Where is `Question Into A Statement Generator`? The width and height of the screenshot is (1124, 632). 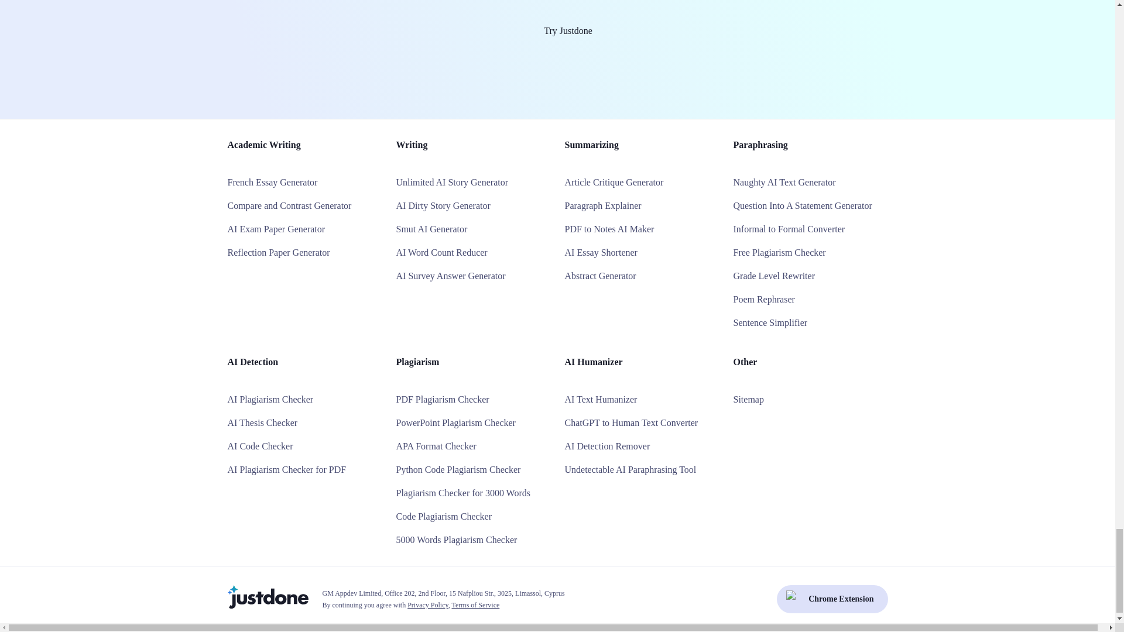 Question Into A Statement Generator is located at coordinates (802, 205).